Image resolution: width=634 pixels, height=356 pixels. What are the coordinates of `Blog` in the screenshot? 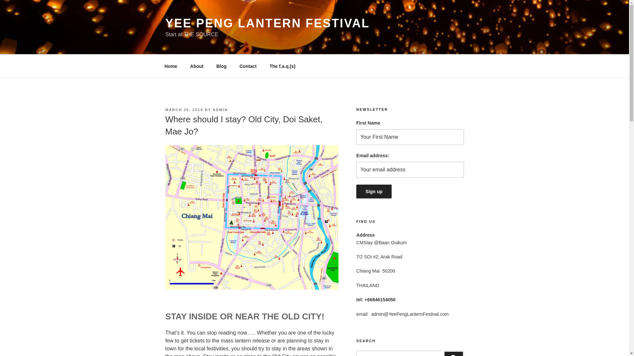 It's located at (221, 66).